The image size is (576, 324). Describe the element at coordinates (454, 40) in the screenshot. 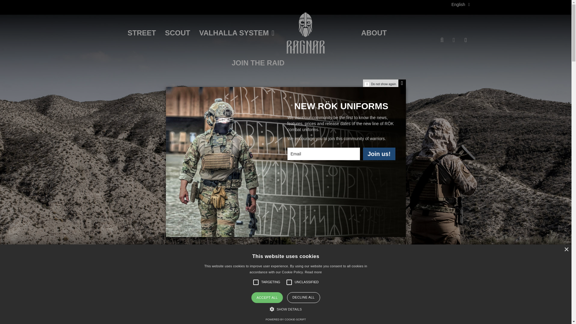

I see `Log in to your customer account` at that location.